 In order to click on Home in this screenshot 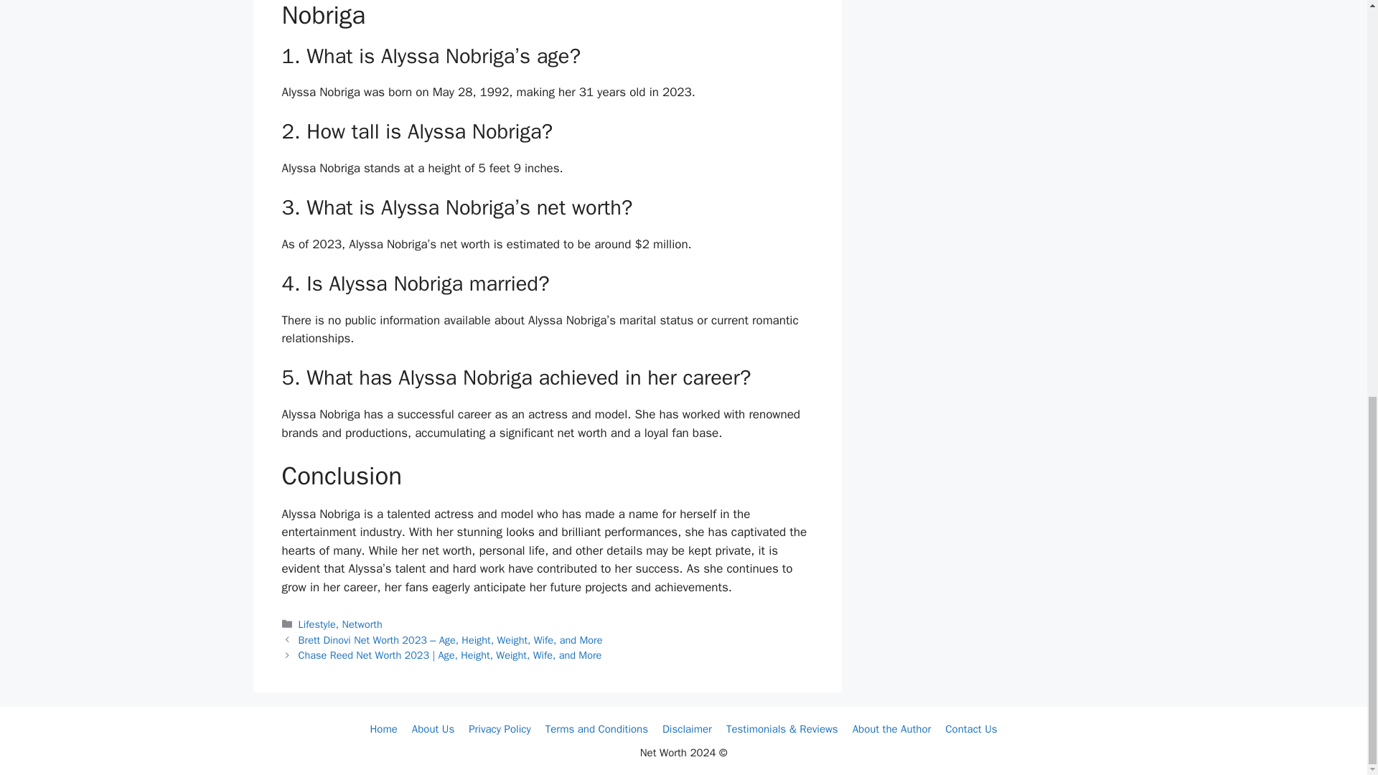, I will do `click(383, 728)`.